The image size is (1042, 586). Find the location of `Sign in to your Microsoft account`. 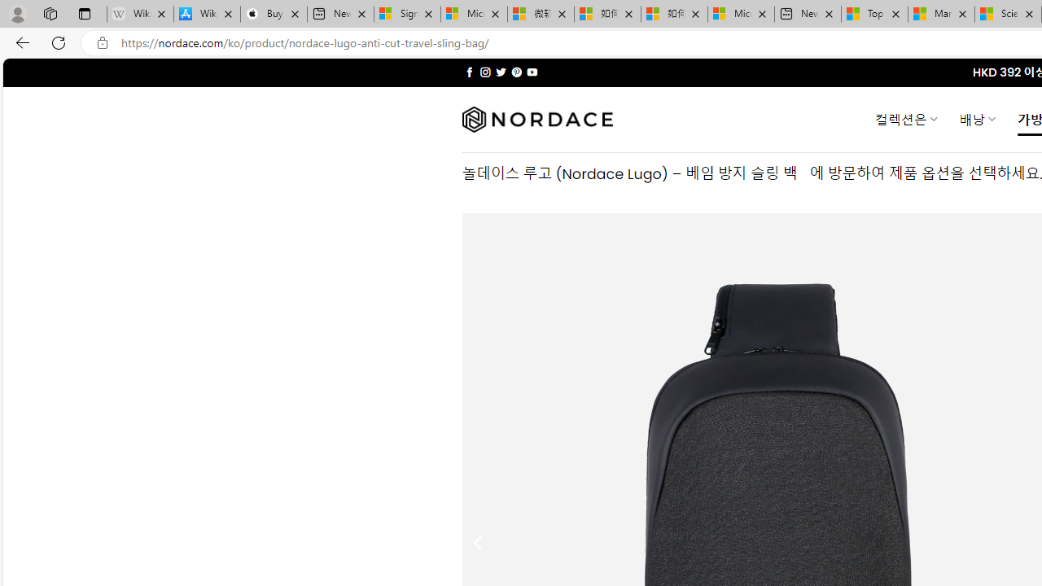

Sign in to your Microsoft account is located at coordinates (407, 15).